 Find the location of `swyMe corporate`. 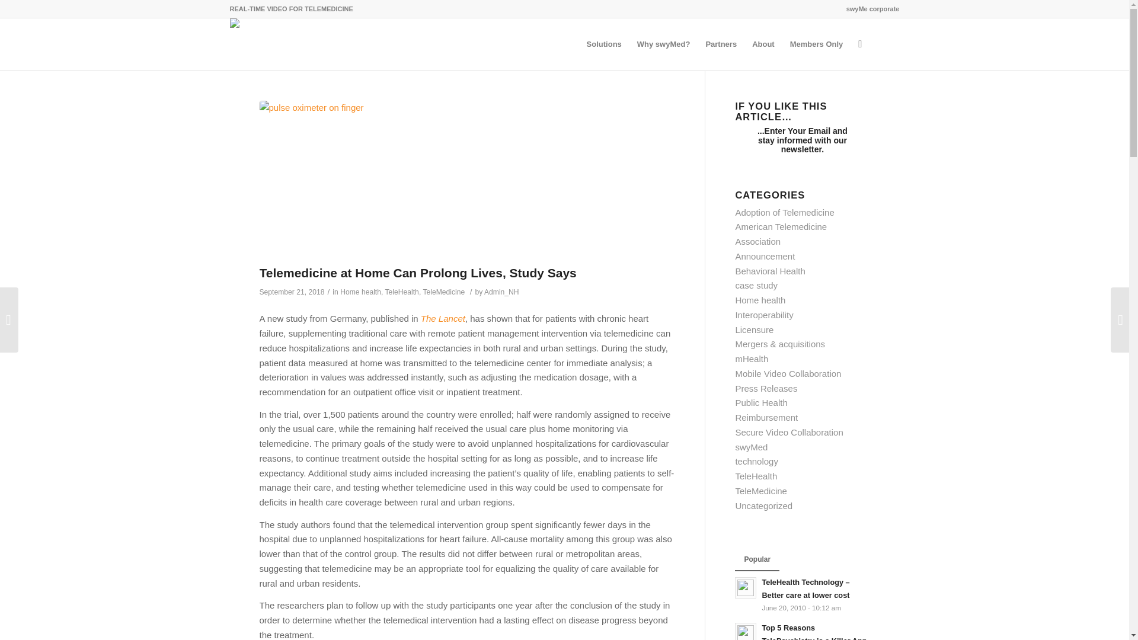

swyMe corporate is located at coordinates (873, 9).